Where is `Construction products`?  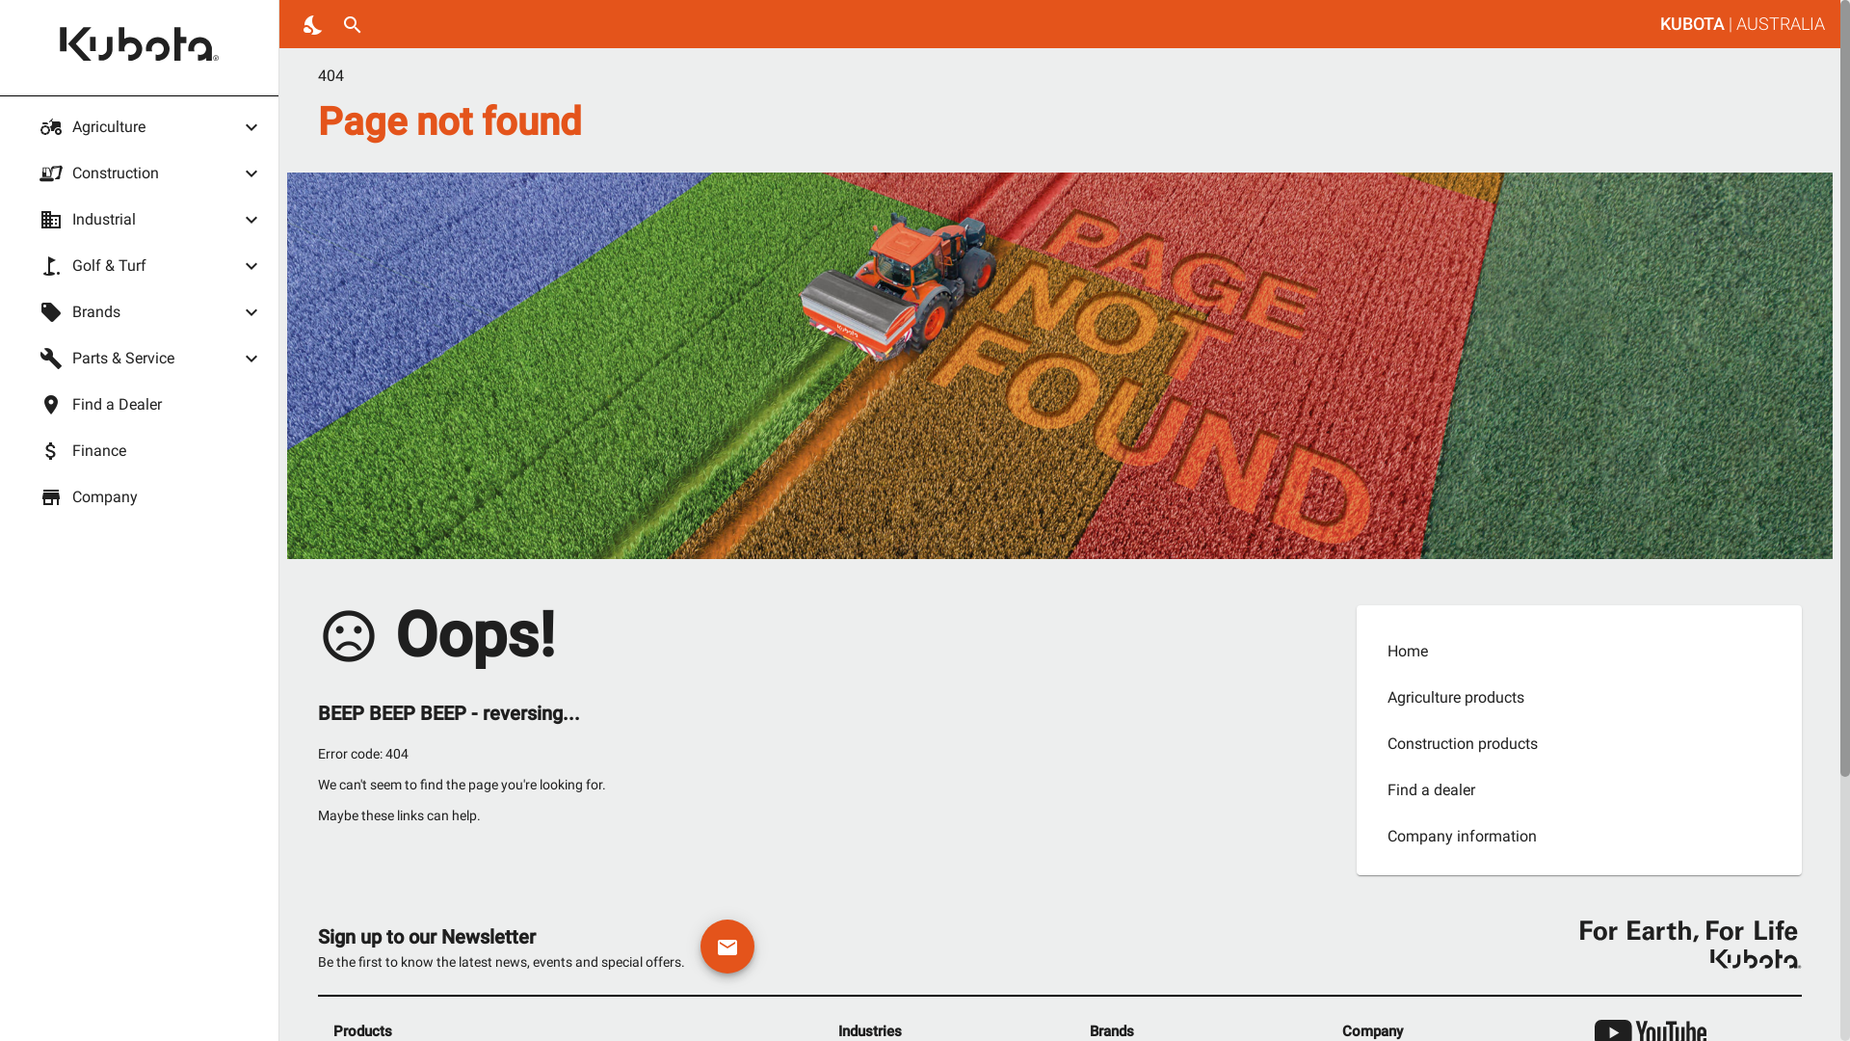
Construction products is located at coordinates (1579, 744).